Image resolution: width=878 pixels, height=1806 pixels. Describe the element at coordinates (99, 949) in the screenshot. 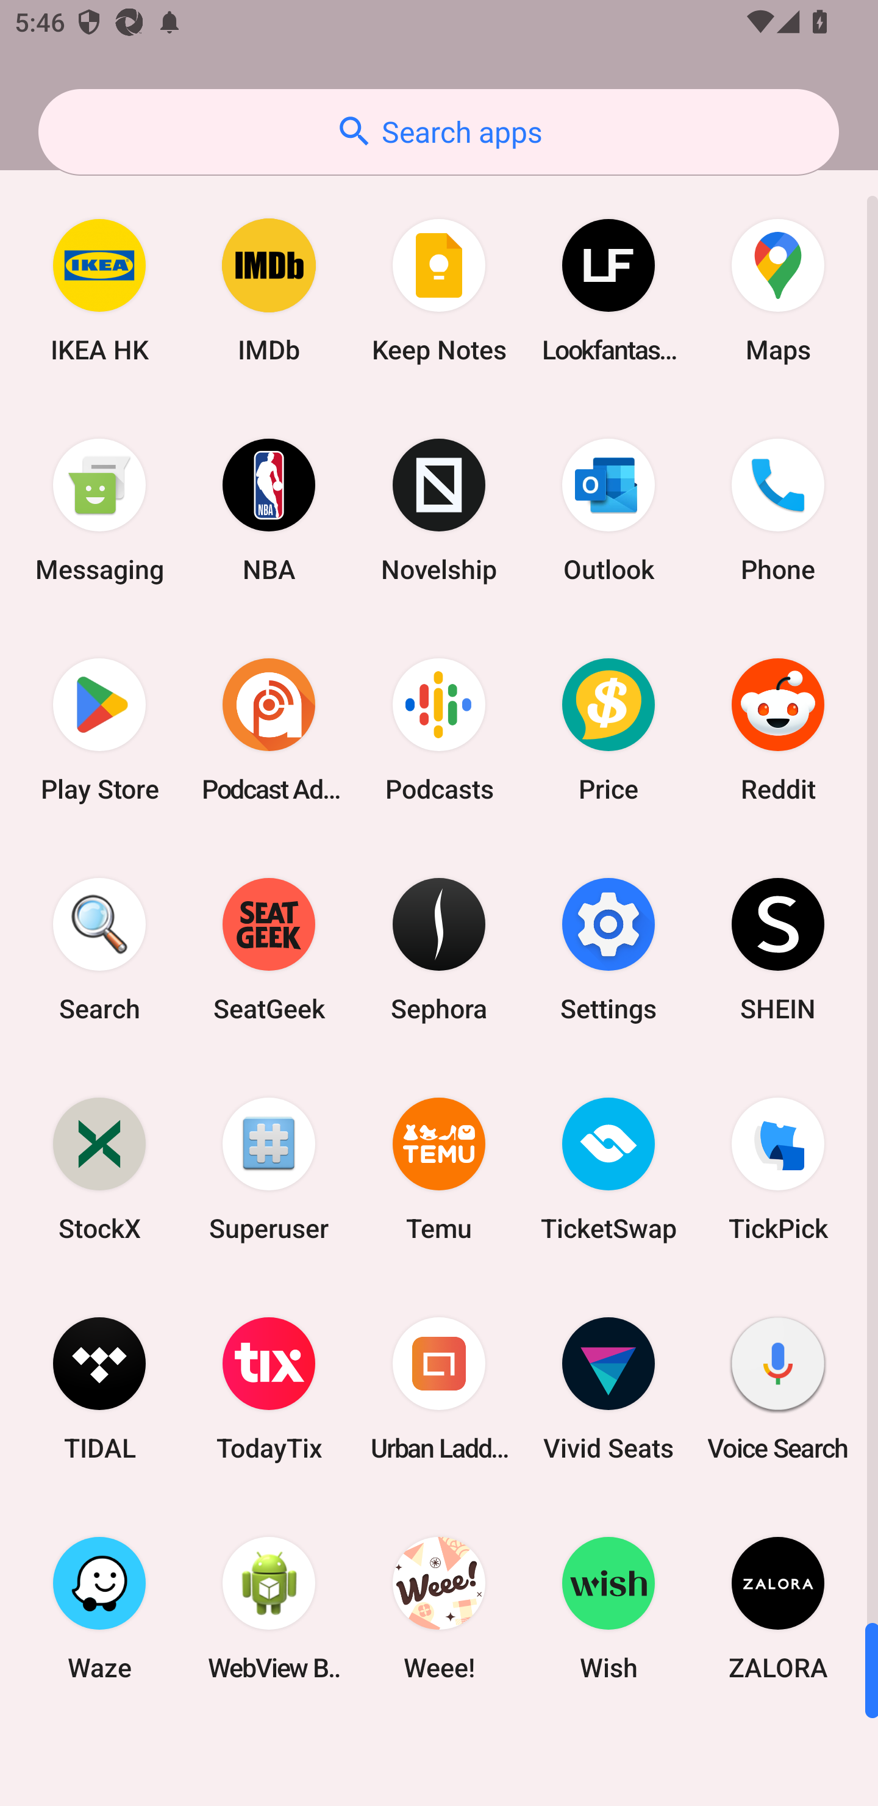

I see `Search` at that location.